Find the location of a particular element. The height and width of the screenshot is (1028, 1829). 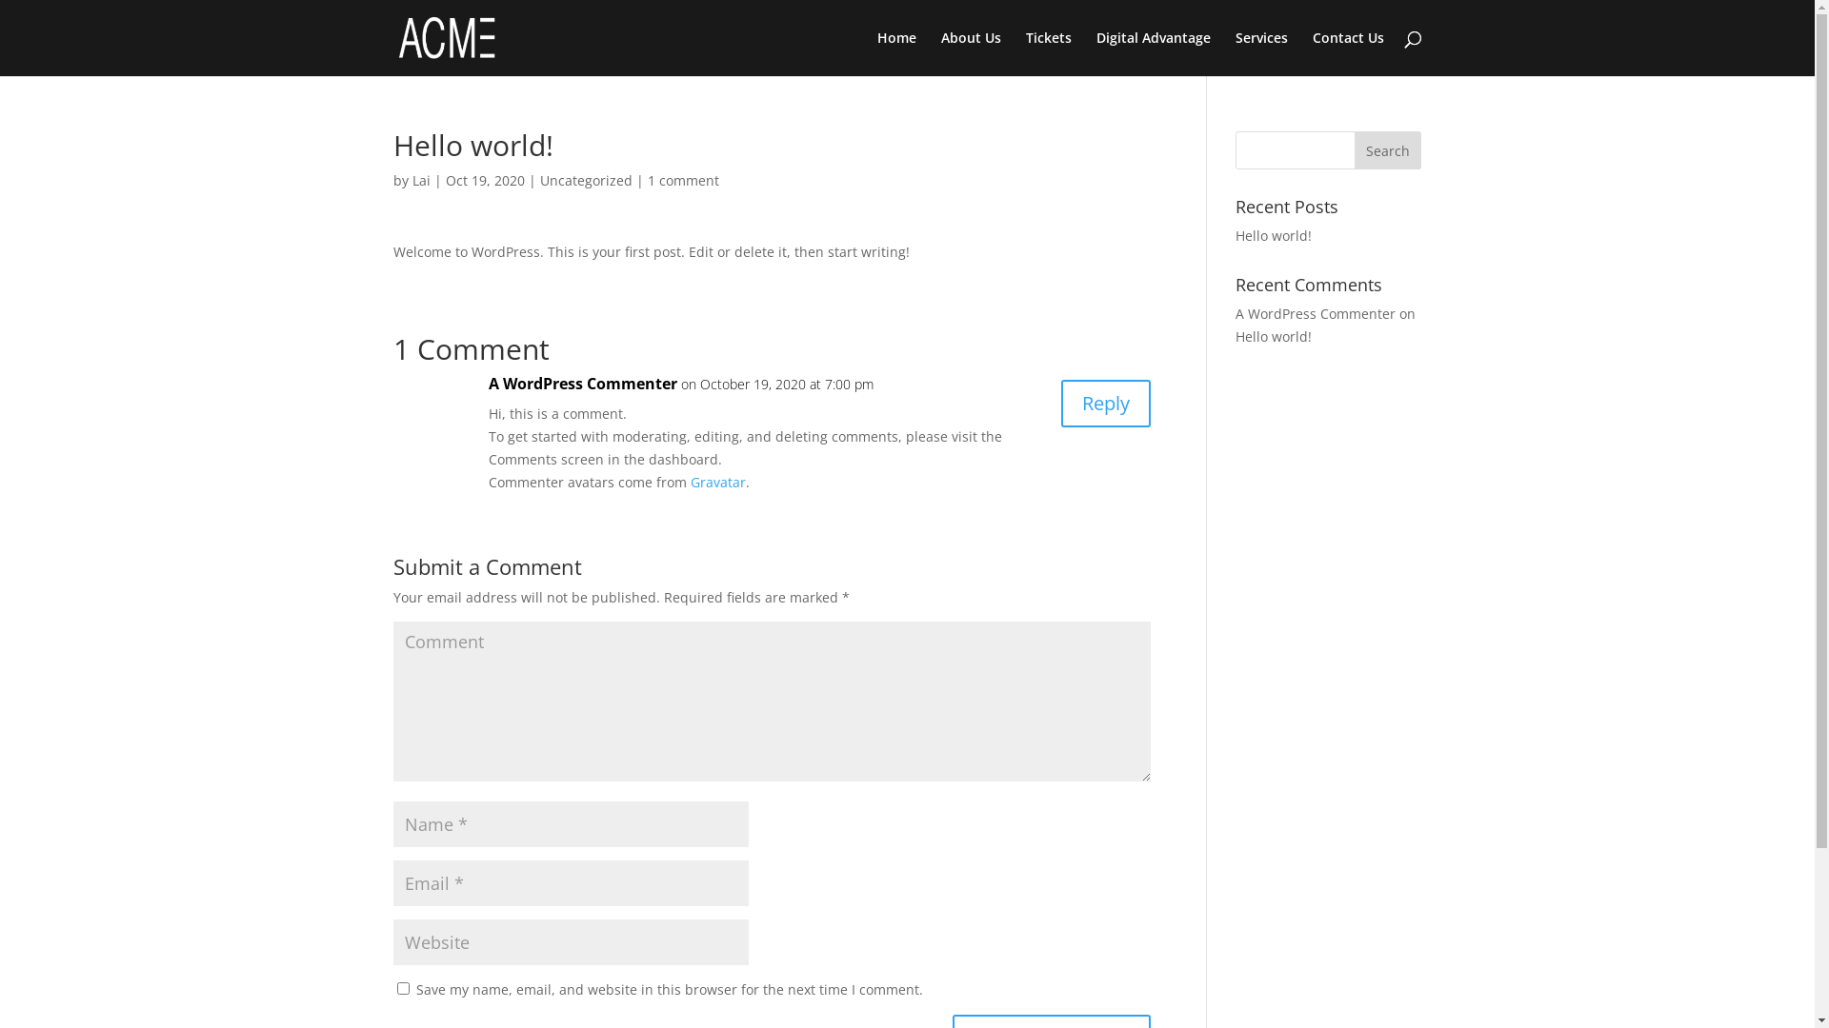

A WordPress Commenter is located at coordinates (1316, 314).